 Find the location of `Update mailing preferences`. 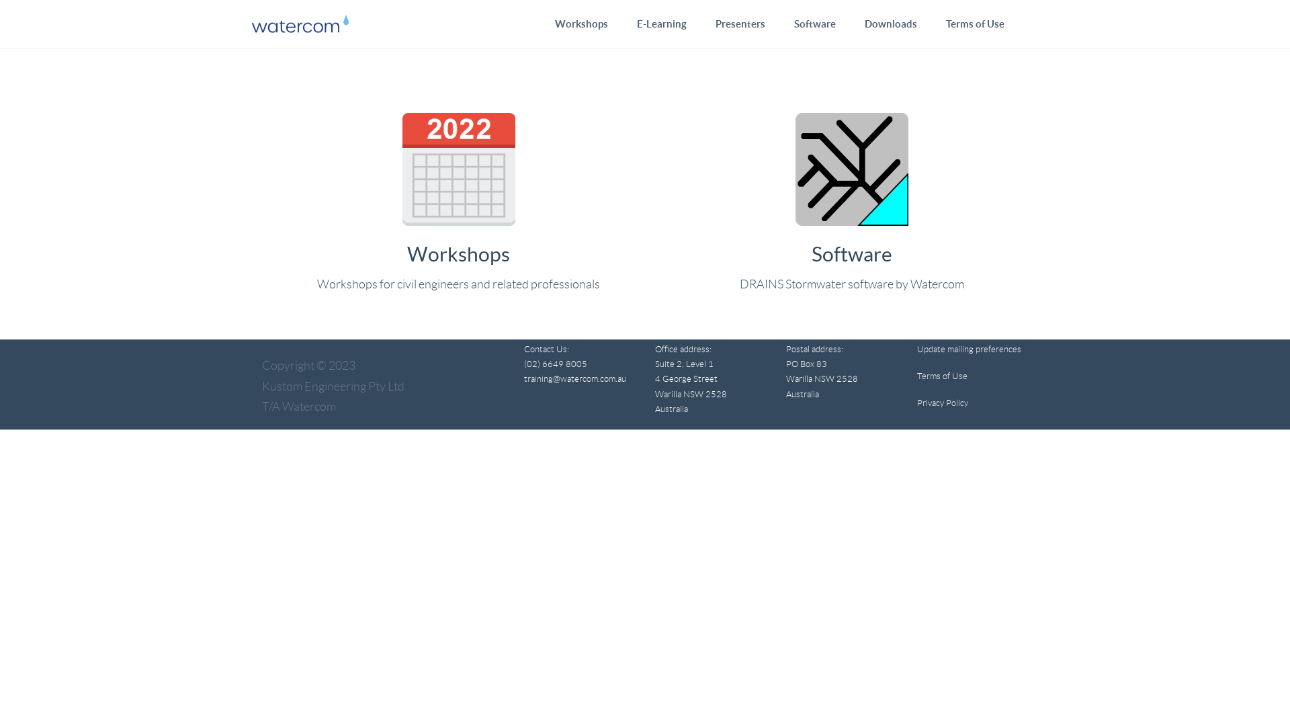

Update mailing preferences is located at coordinates (969, 350).